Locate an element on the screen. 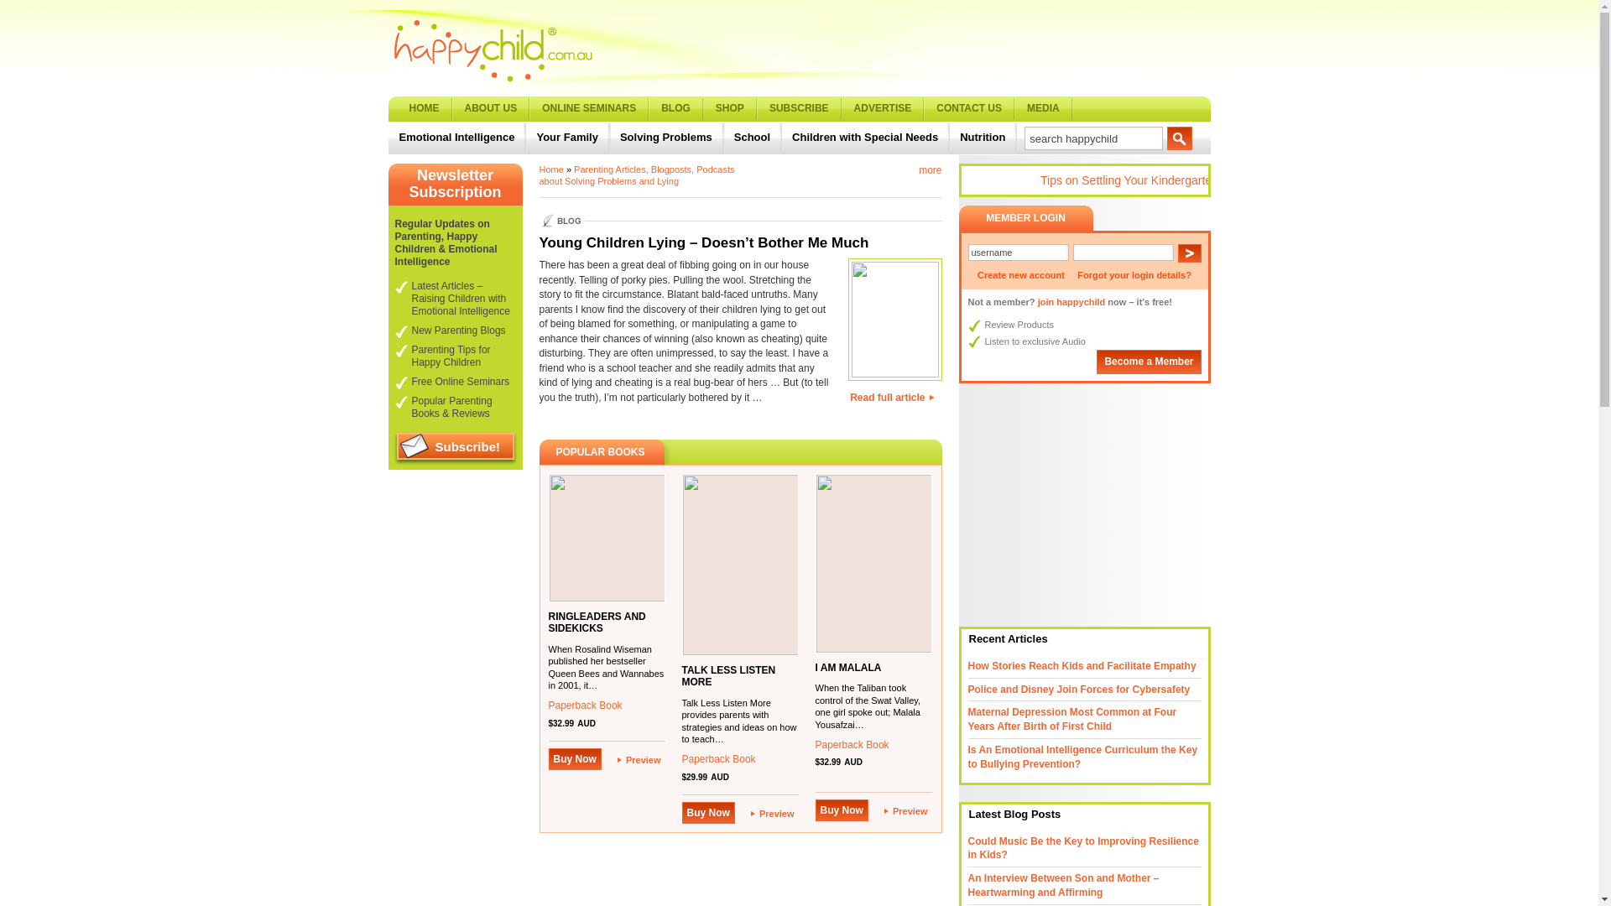 Image resolution: width=1611 pixels, height=906 pixels. Search is located at coordinates (1180, 138).